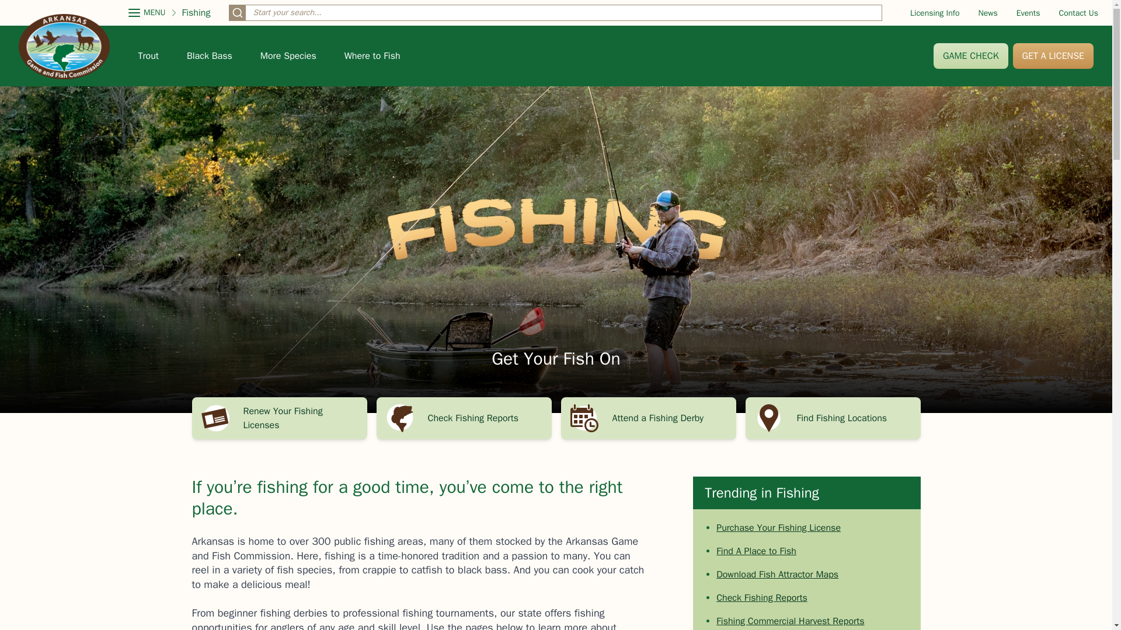 This screenshot has width=1121, height=630. I want to click on More Species, so click(288, 56).